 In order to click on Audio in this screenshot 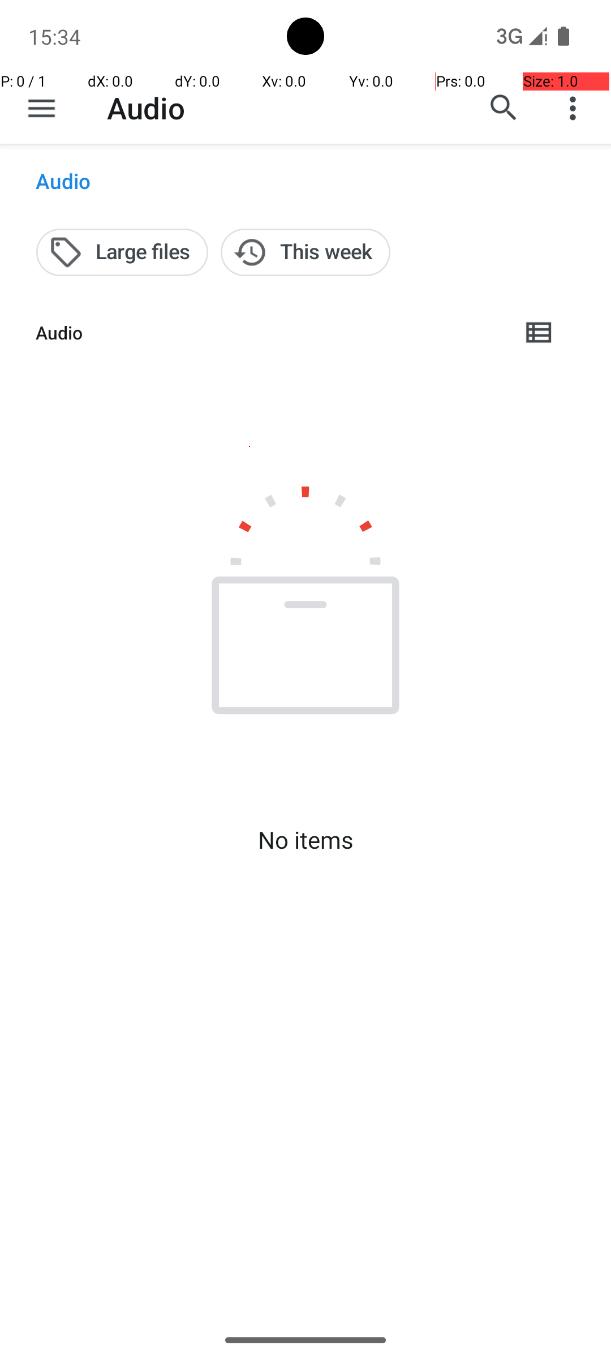, I will do `click(146, 108)`.